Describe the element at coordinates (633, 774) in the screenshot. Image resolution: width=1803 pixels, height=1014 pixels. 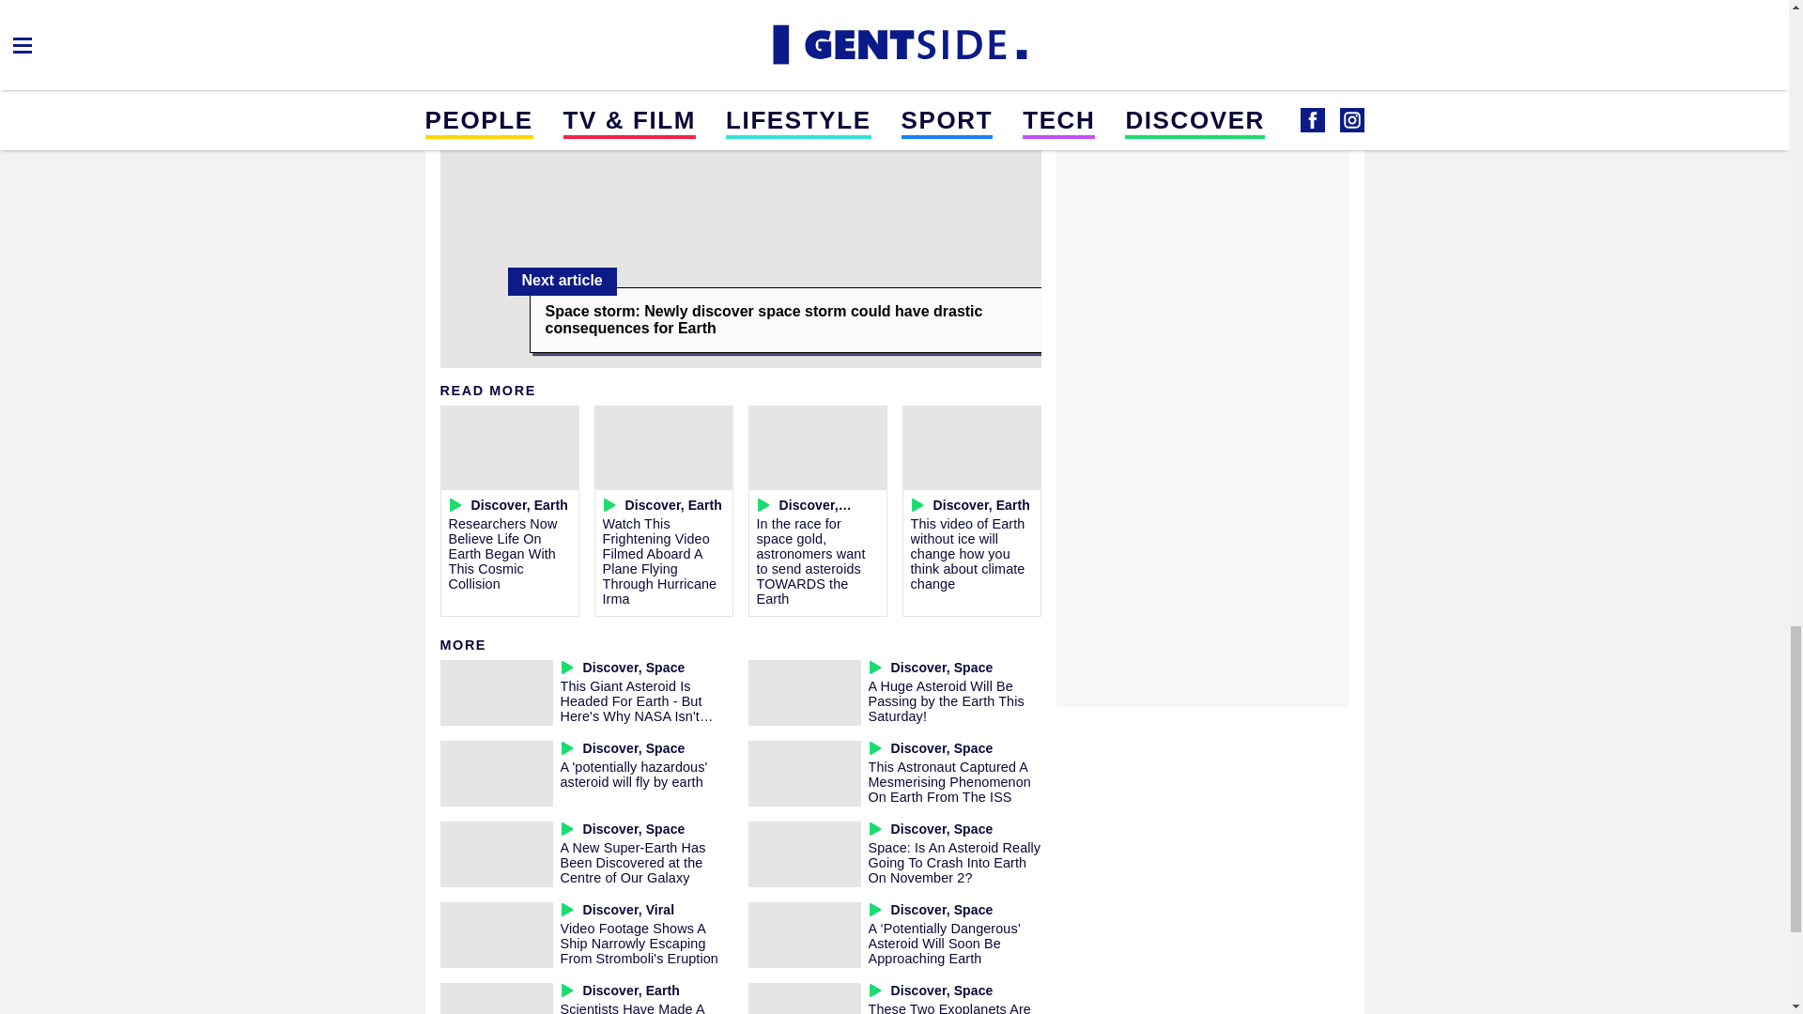
I see `A 'potentially hazardous' asteroid will fly by earth` at that location.